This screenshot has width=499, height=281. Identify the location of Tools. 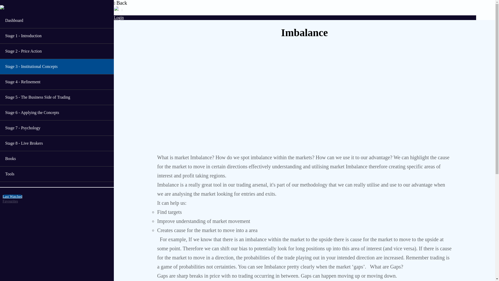
(57, 174).